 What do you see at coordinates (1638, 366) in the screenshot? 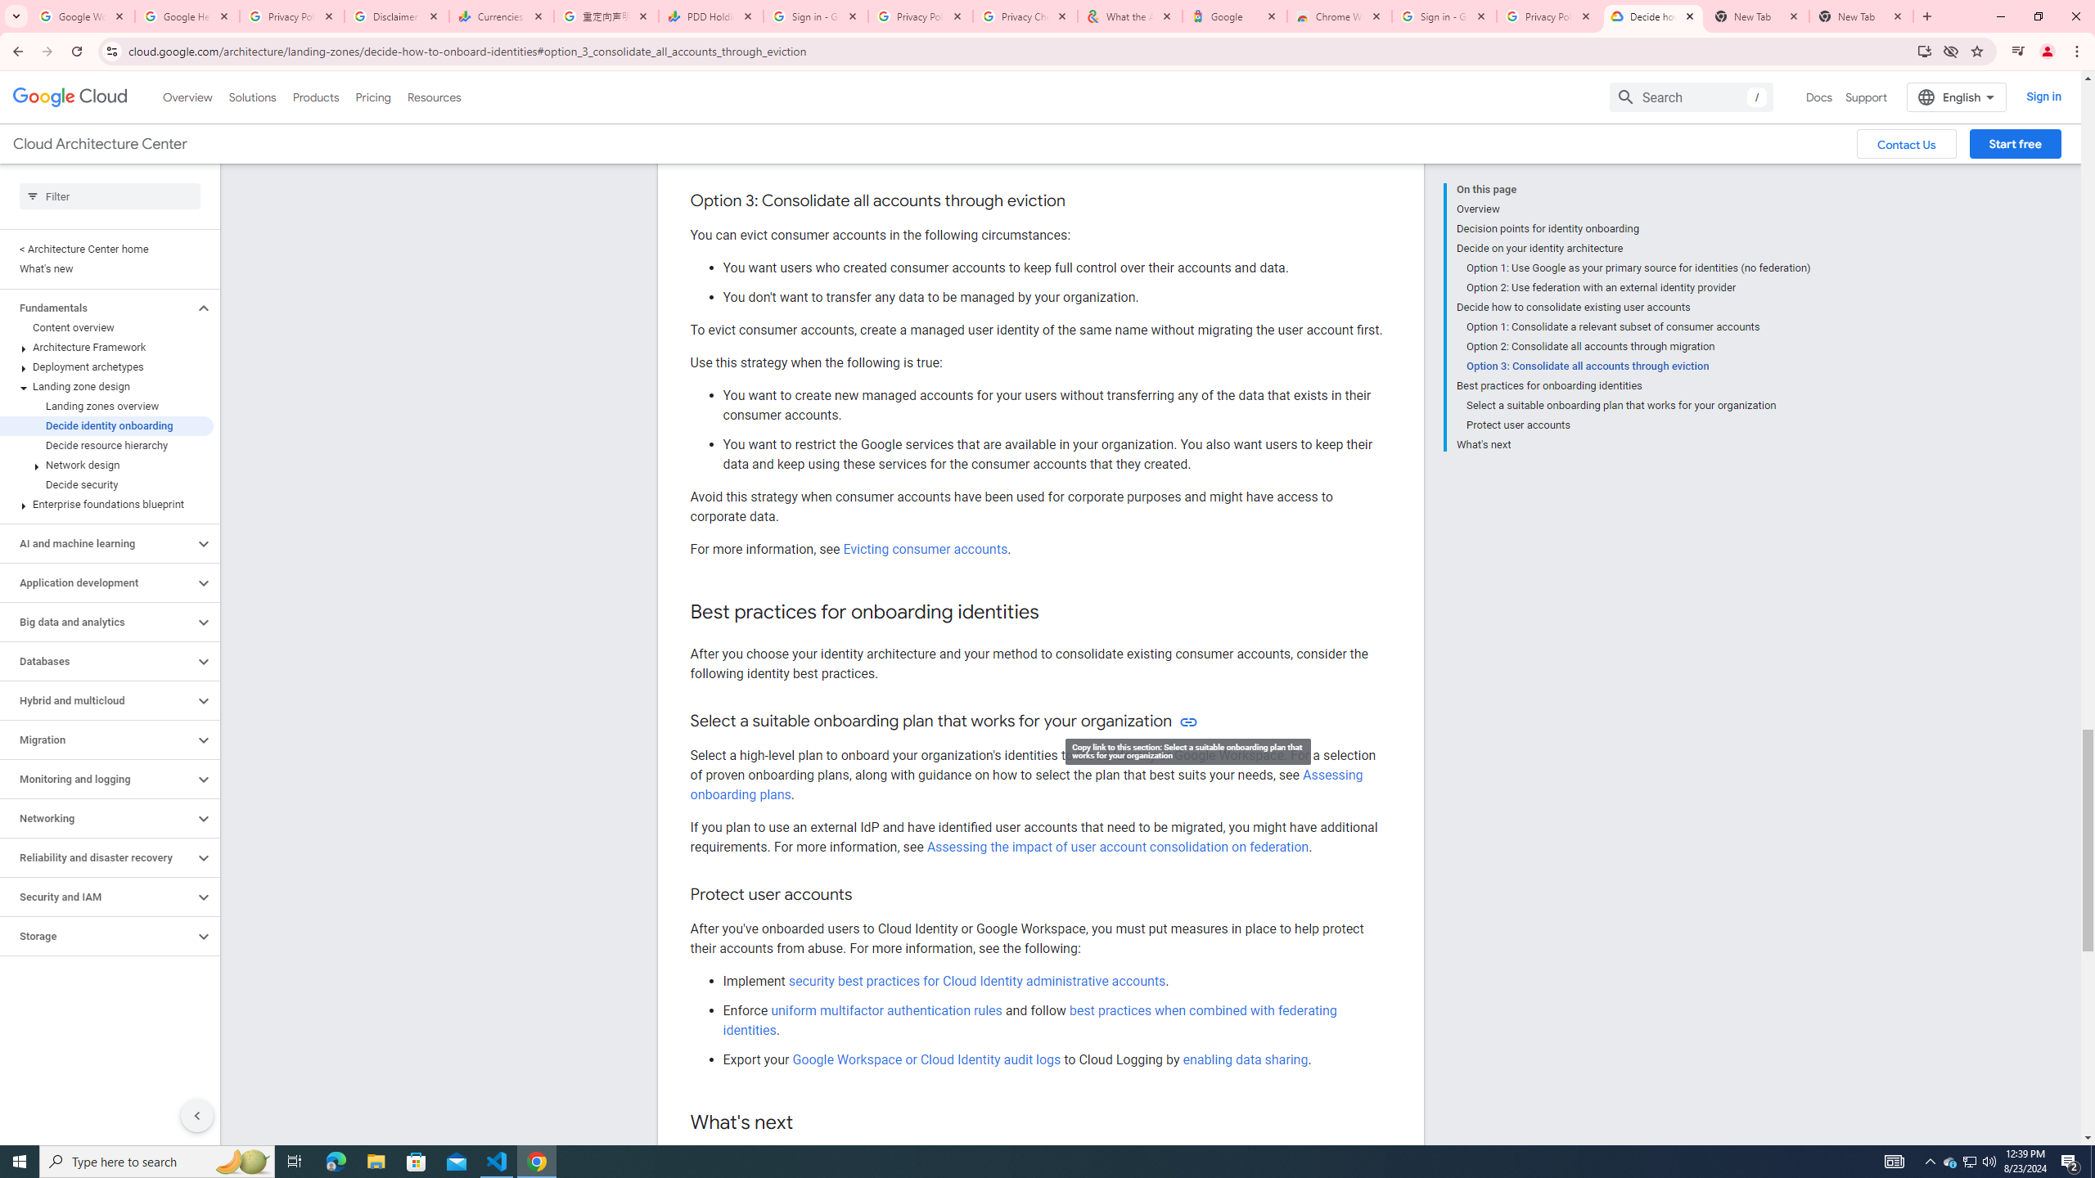
I see `Option 3: Consolidate all accounts through eviction` at bounding box center [1638, 366].